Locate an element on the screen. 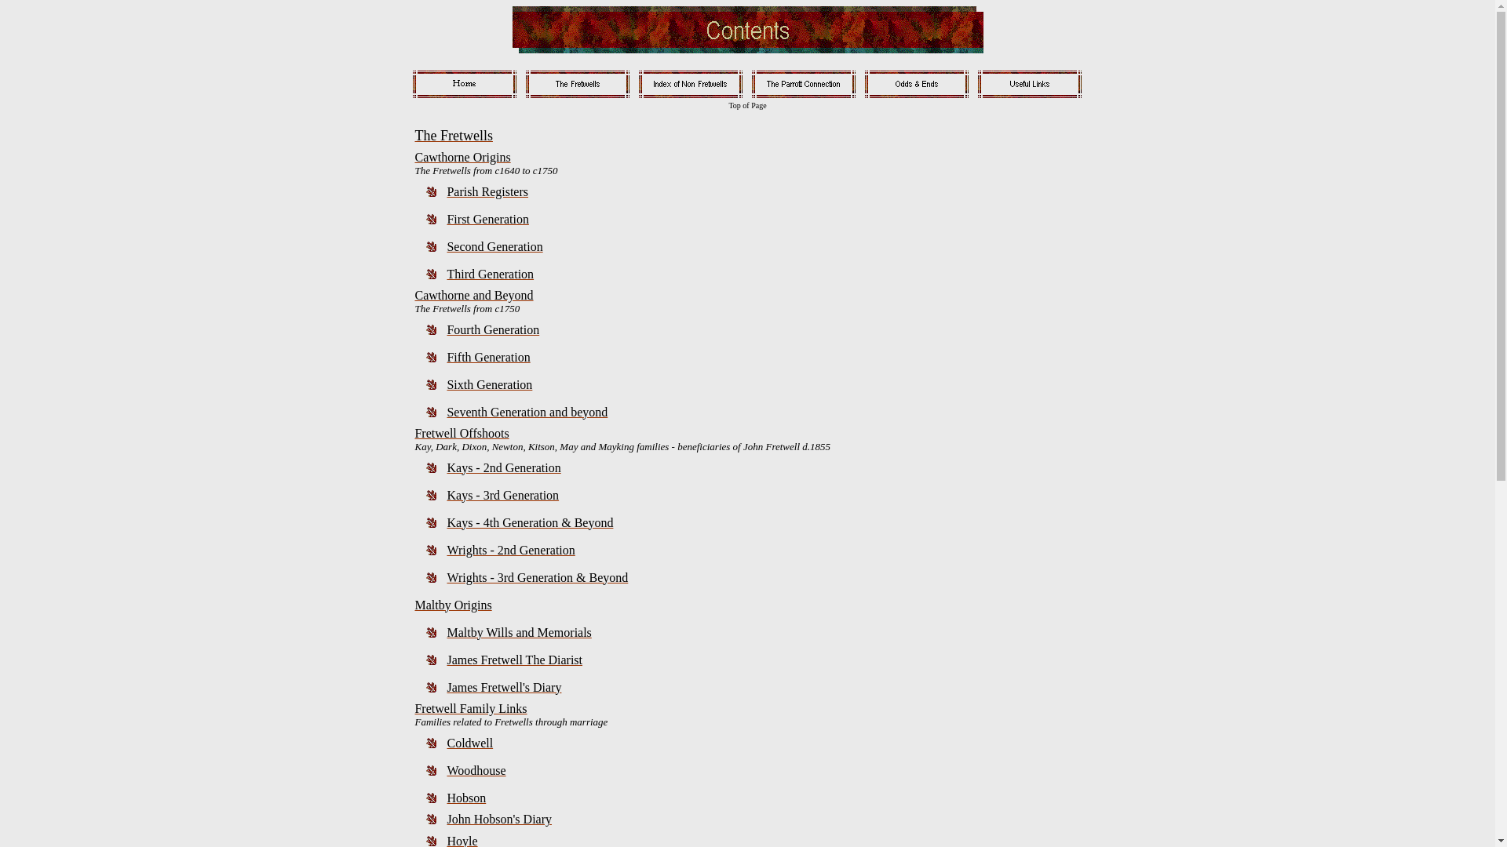 This screenshot has height=847, width=1507. James Fretwell The Diarist is located at coordinates (515, 659).